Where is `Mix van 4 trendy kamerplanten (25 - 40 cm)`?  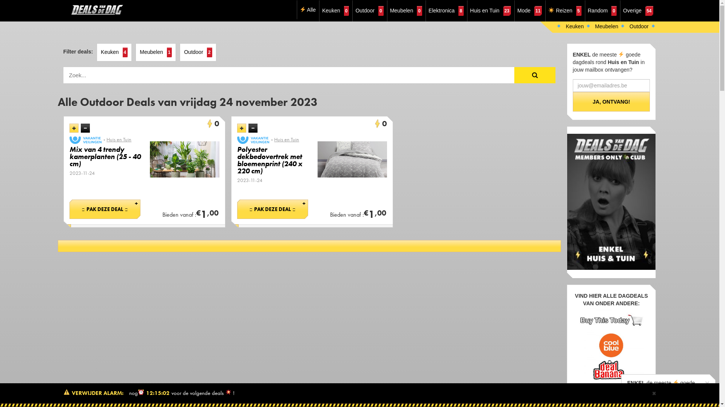 Mix van 4 trendy kamerplanten (25 - 40 cm) is located at coordinates (107, 157).